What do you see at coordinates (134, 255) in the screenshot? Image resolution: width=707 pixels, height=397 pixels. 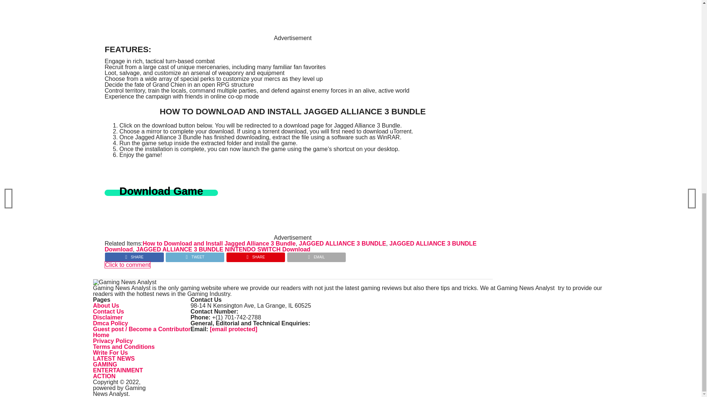 I see `Share on Facebook` at bounding box center [134, 255].